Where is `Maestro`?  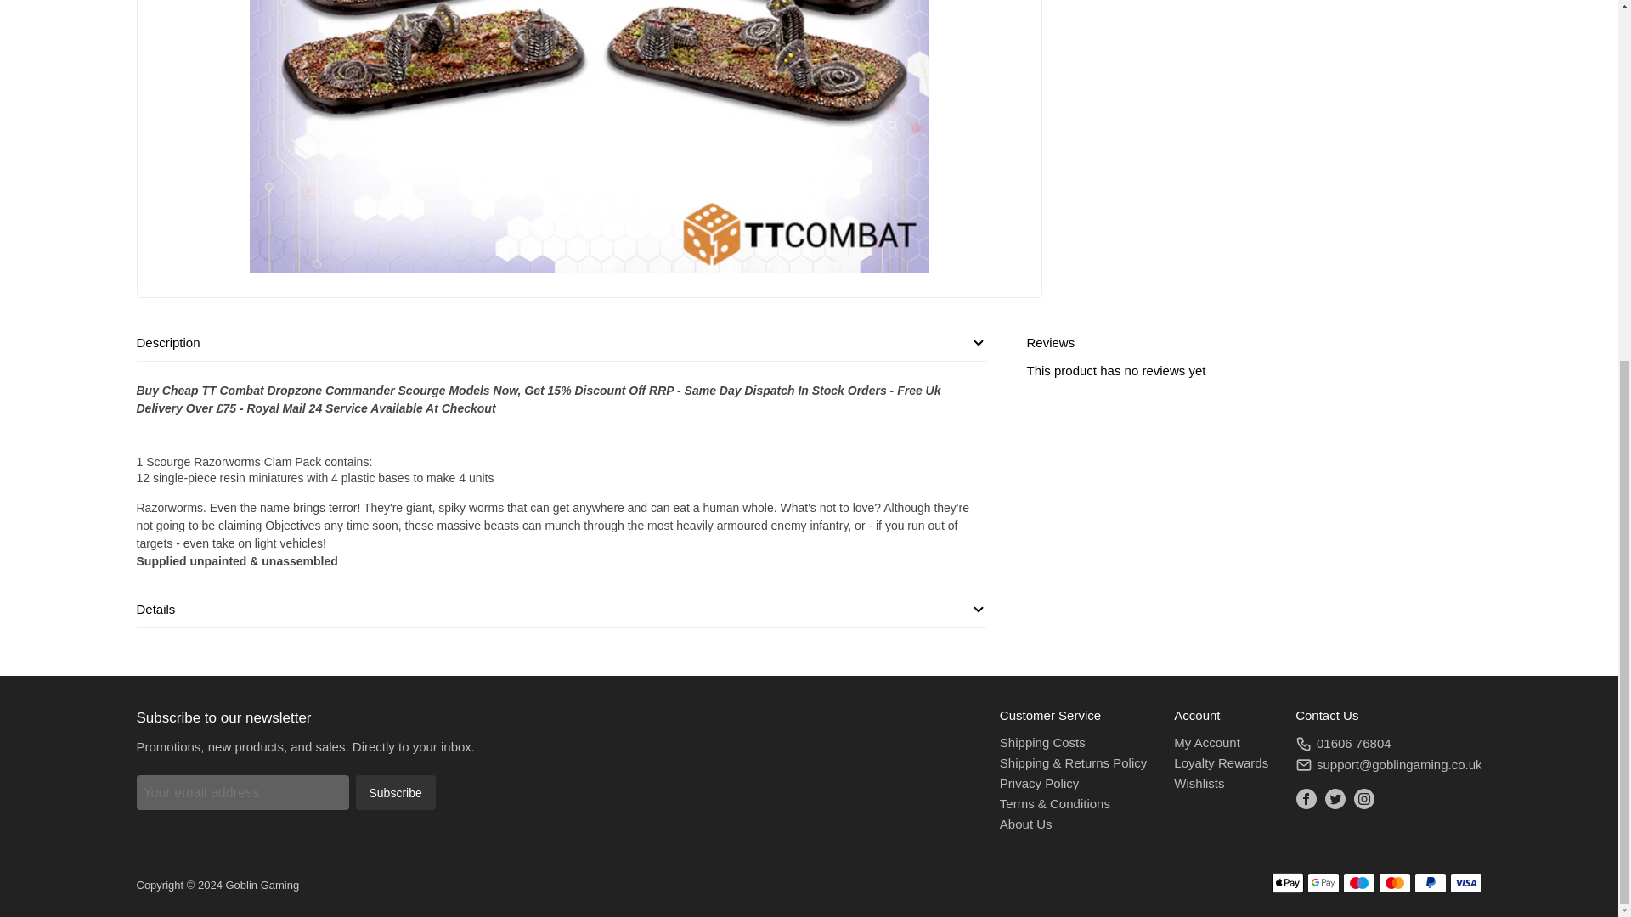
Maestro is located at coordinates (1358, 883).